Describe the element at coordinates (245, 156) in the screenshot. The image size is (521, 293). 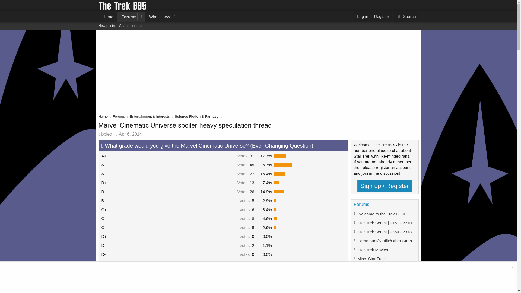
I see `Votes: 31` at that location.